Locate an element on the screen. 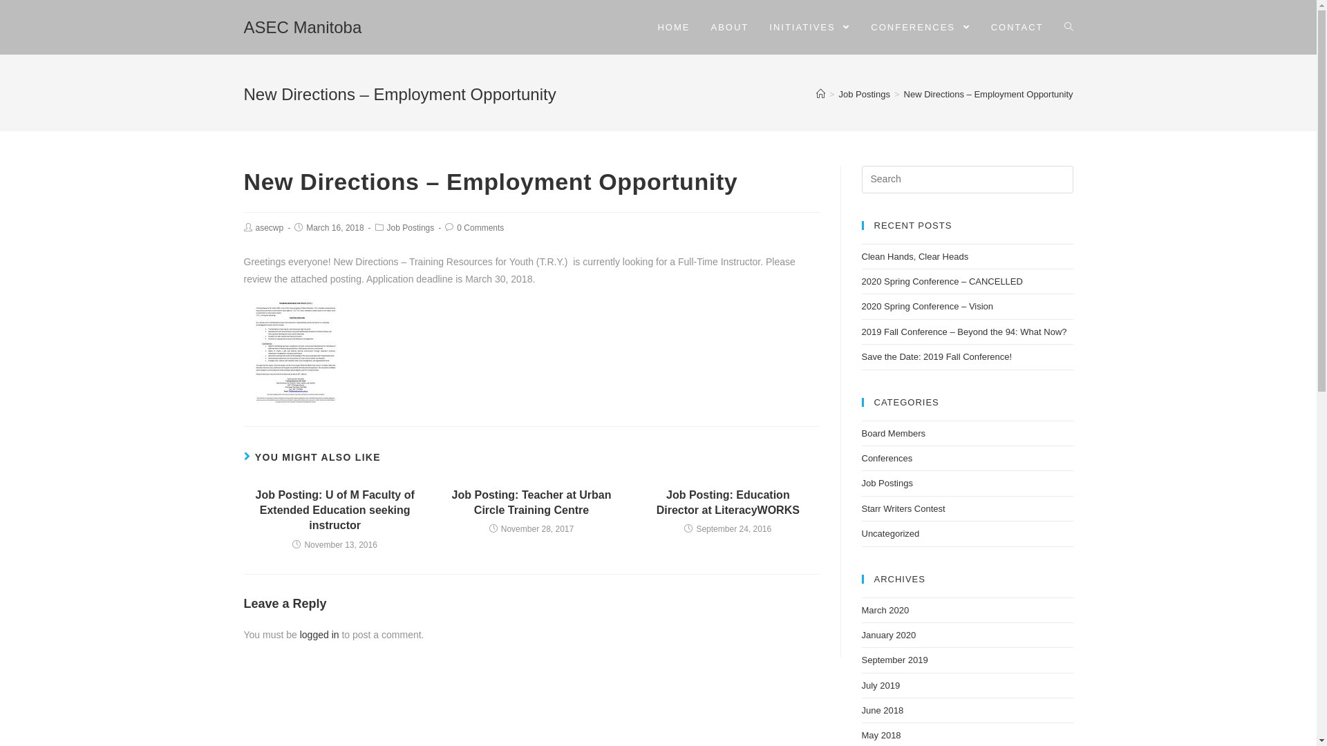 The width and height of the screenshot is (1327, 746). June 2018 is located at coordinates (882, 710).